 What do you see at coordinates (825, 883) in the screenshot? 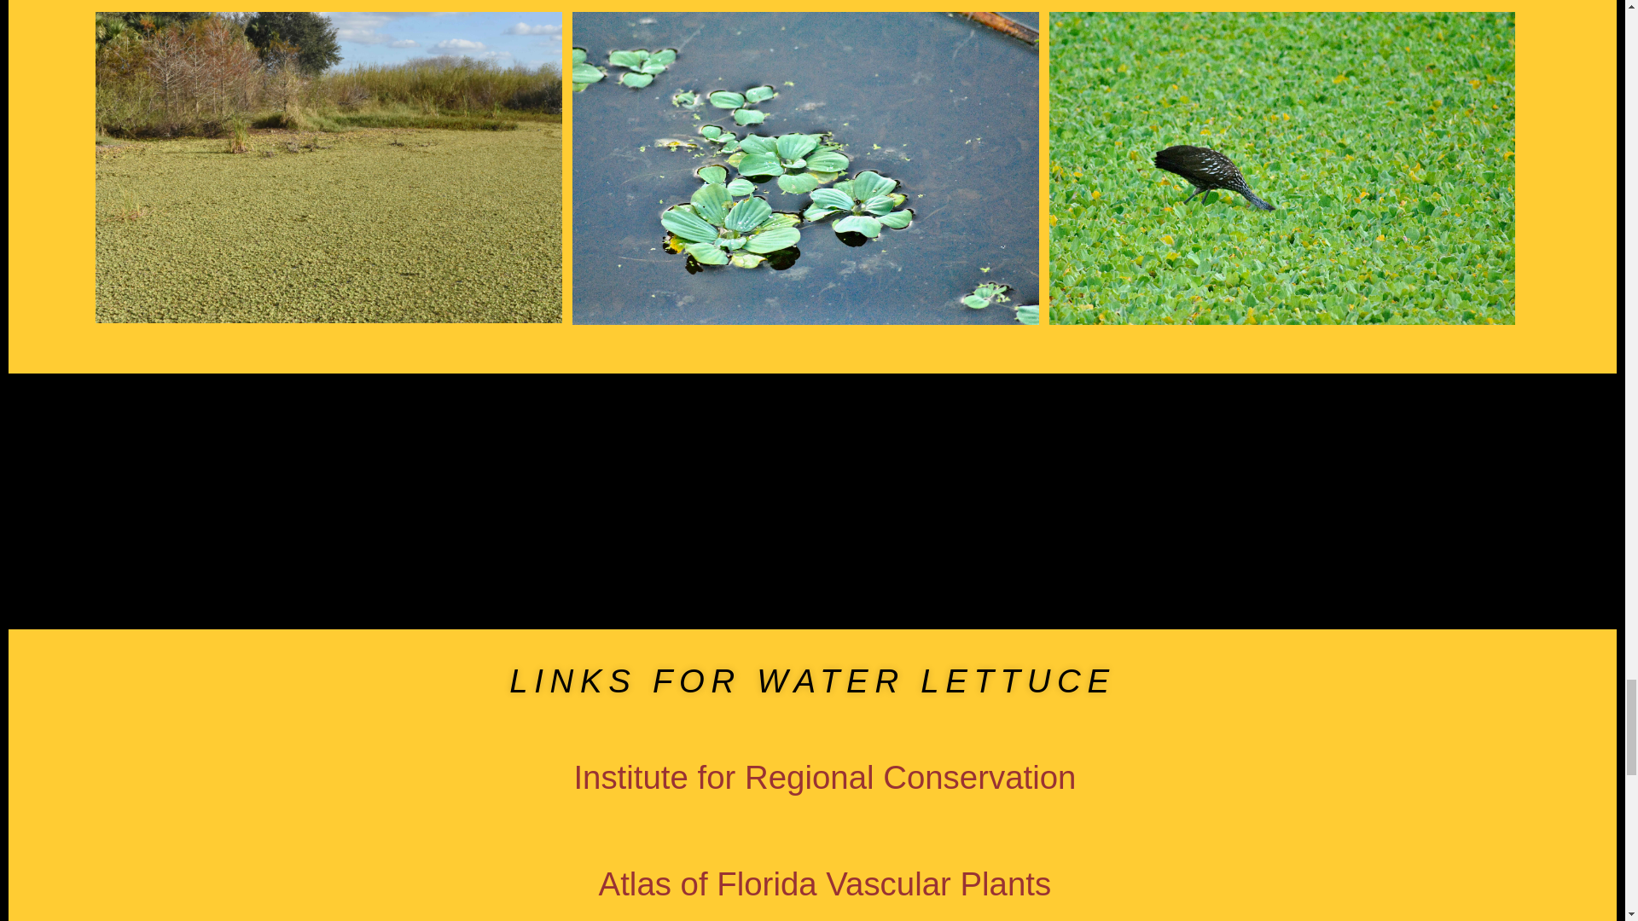
I see `Atlas of Florida Vascular Plants` at bounding box center [825, 883].